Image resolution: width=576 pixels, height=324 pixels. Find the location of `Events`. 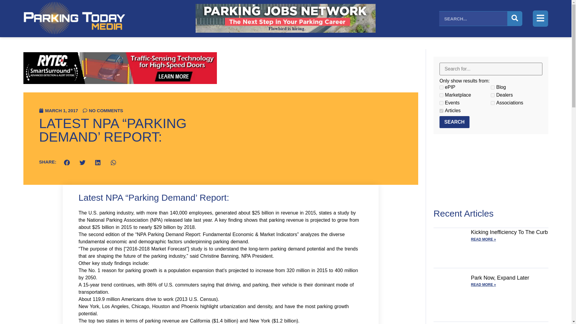

Events is located at coordinates (441, 103).